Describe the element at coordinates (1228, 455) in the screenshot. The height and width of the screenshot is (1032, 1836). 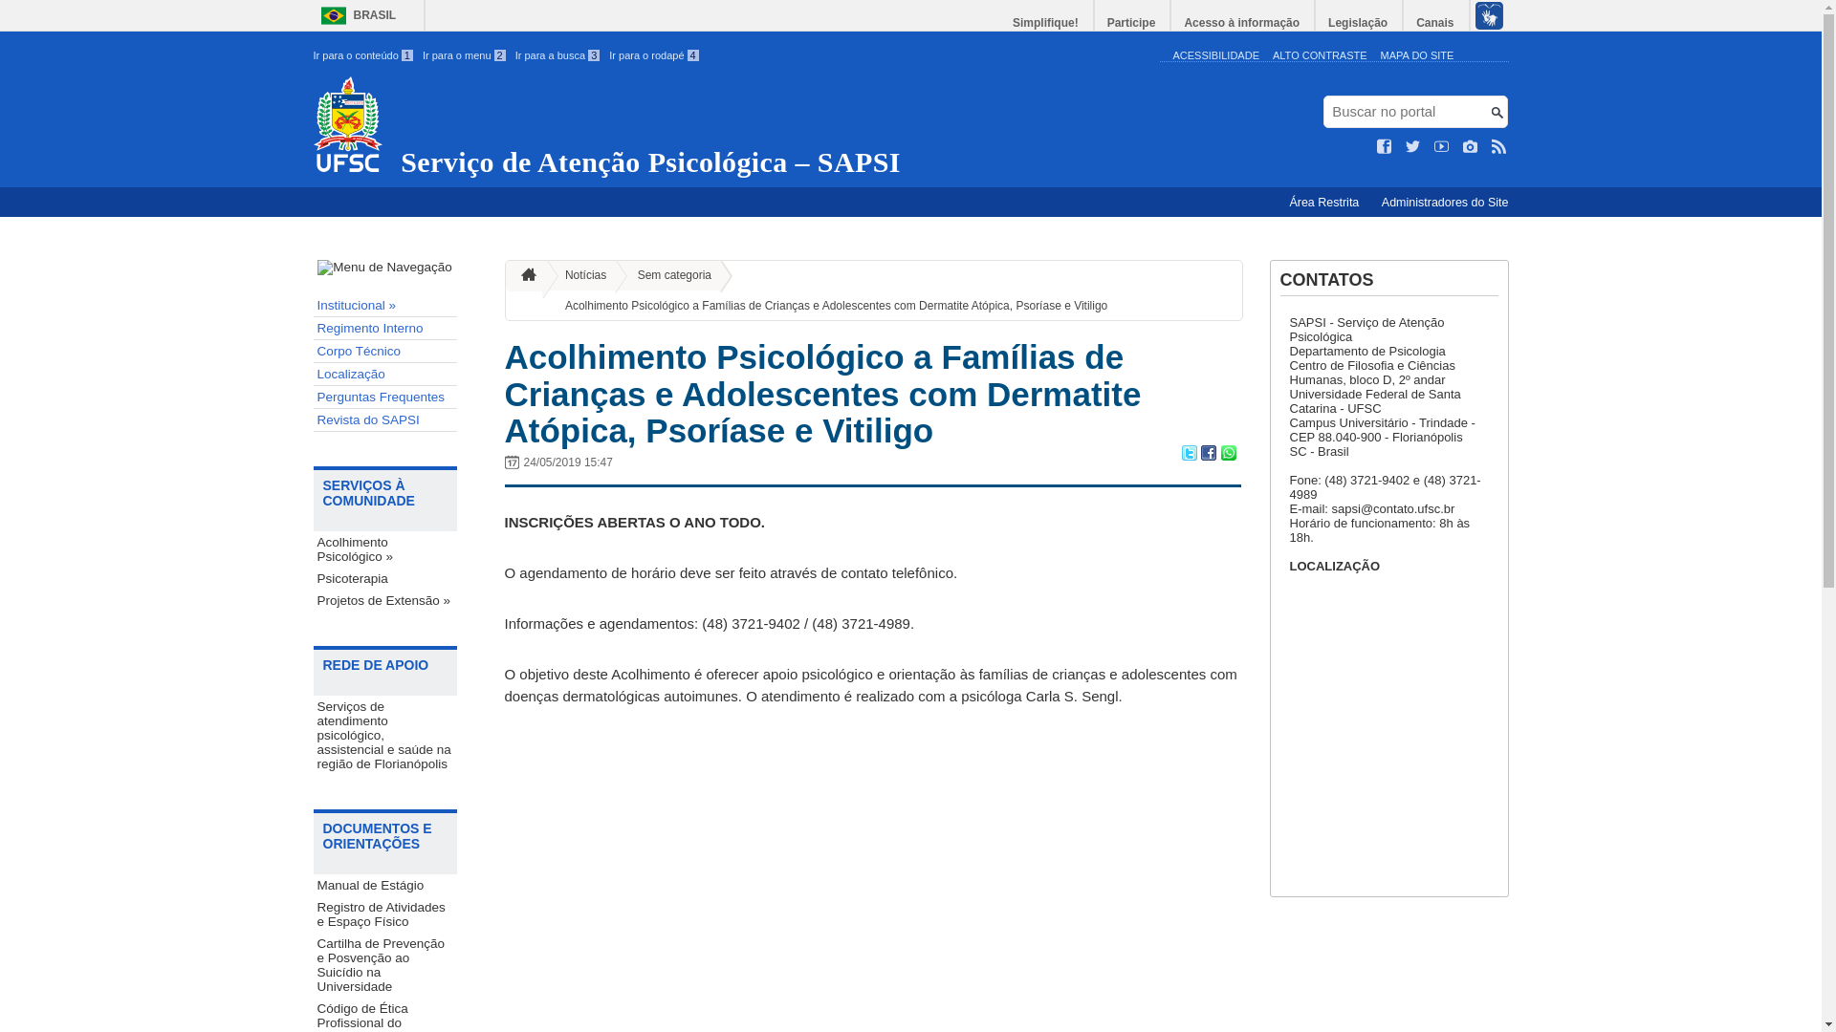
I see `Compartilhar no WhatsApp` at that location.